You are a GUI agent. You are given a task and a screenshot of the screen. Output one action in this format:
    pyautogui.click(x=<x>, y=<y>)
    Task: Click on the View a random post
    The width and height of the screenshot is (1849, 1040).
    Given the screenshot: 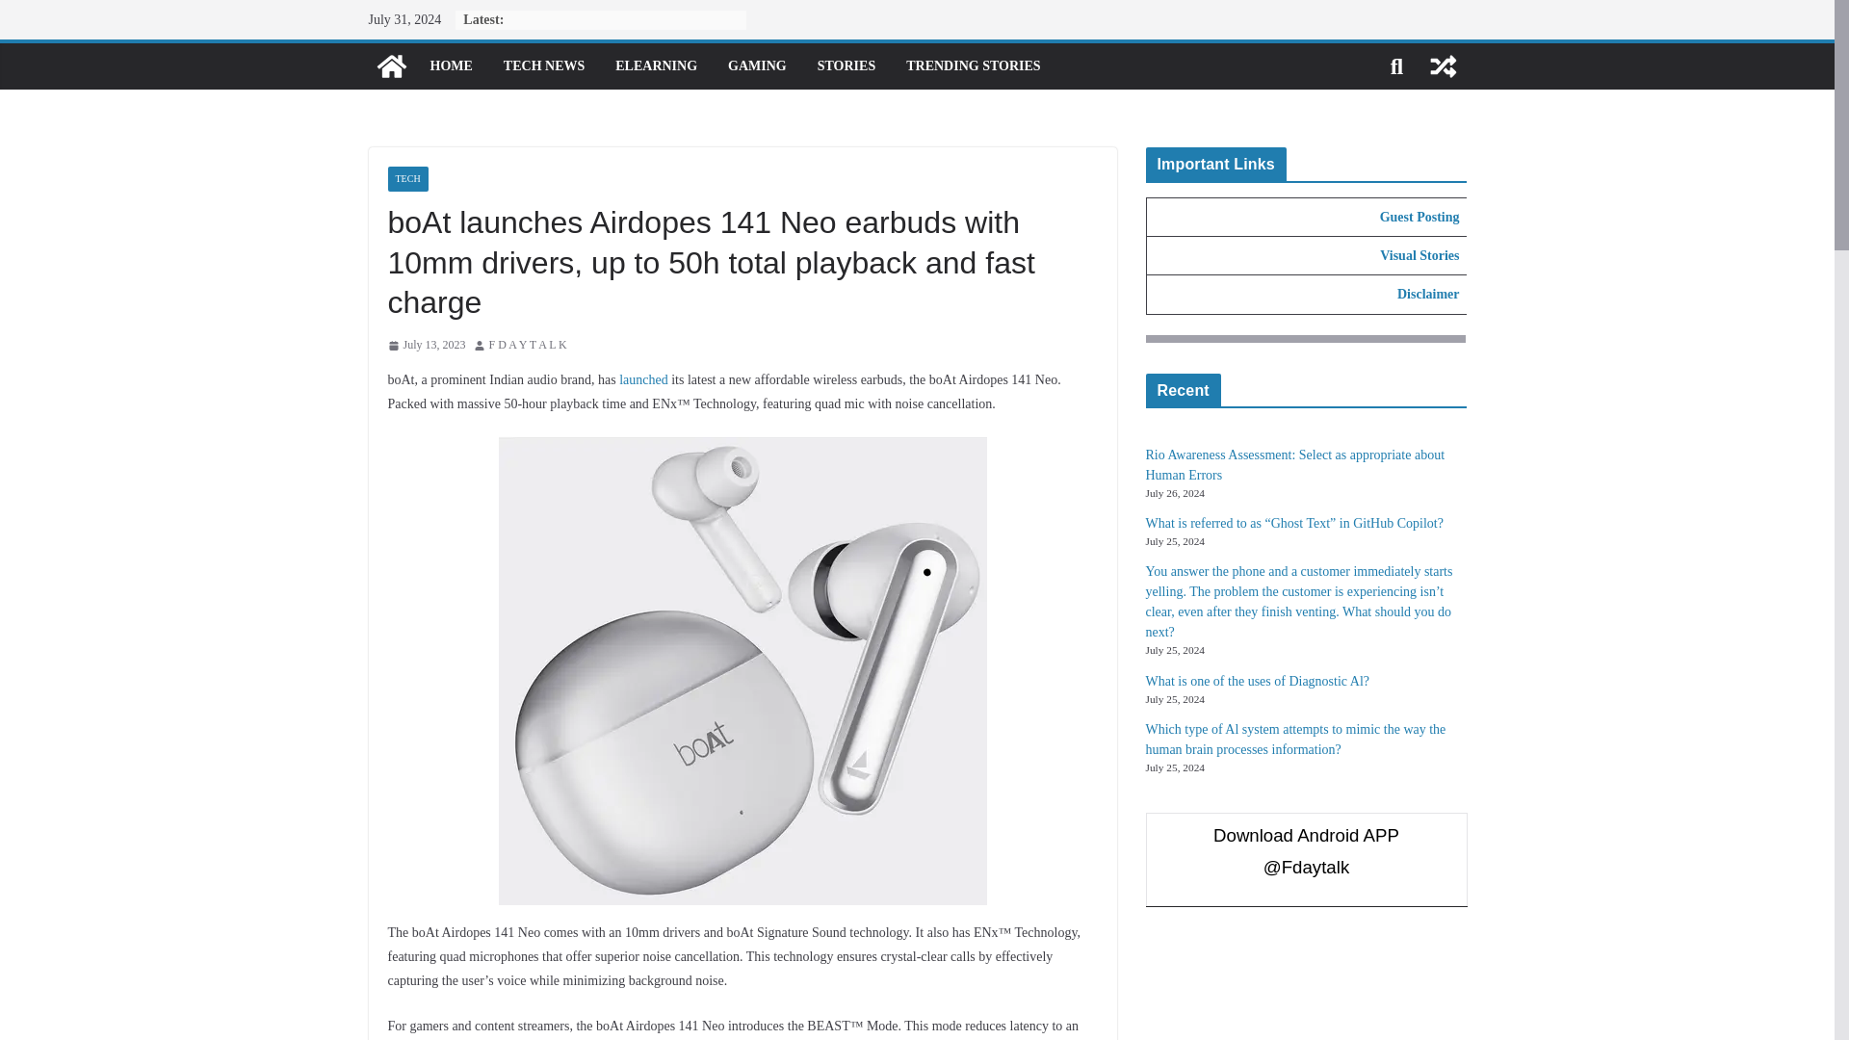 What is the action you would take?
    pyautogui.click(x=1443, y=65)
    